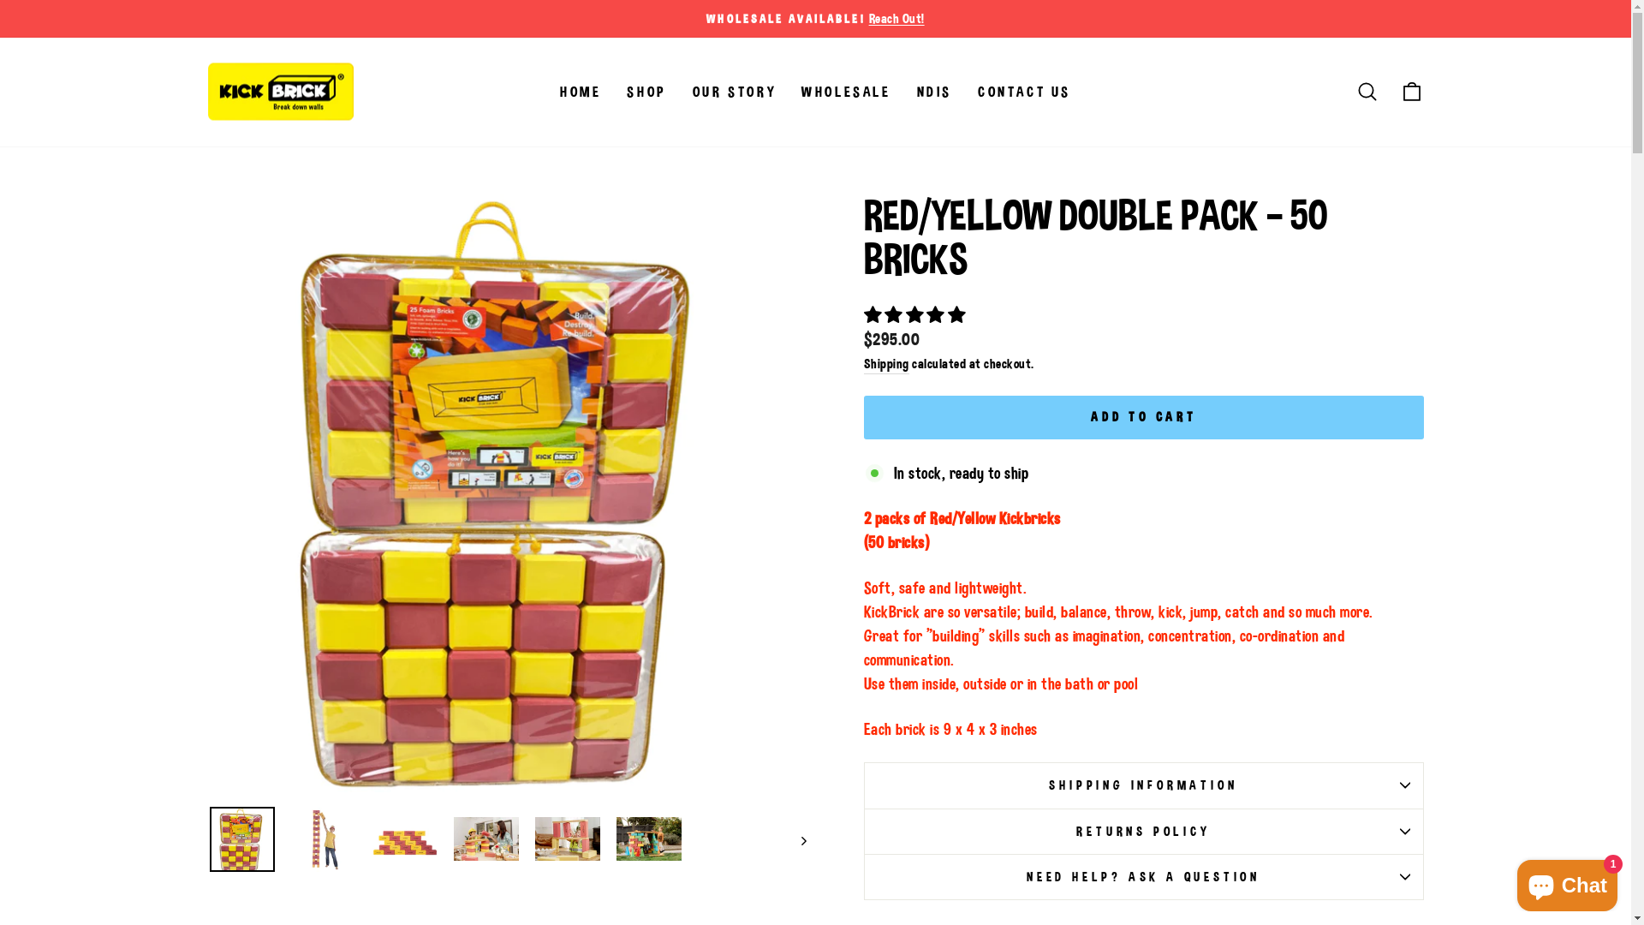 The image size is (1644, 925). I want to click on WHOLESALE AVAILABLE!Reach Out!, so click(816, 19).